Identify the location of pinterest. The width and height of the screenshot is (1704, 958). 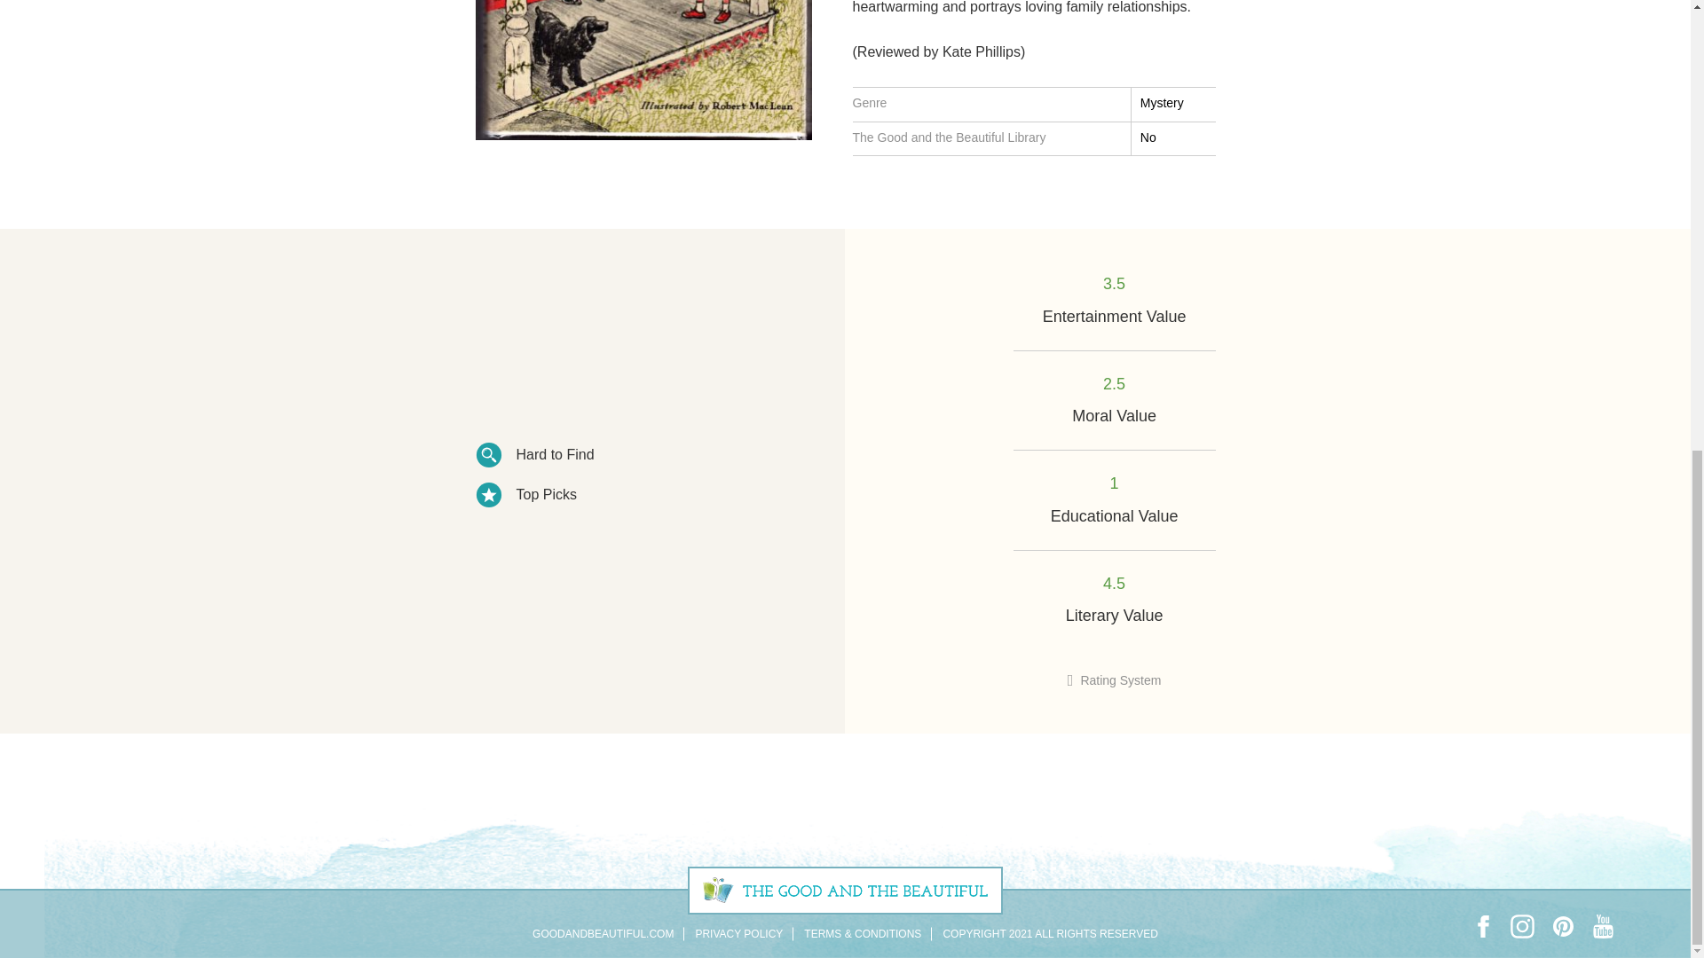
(1562, 926).